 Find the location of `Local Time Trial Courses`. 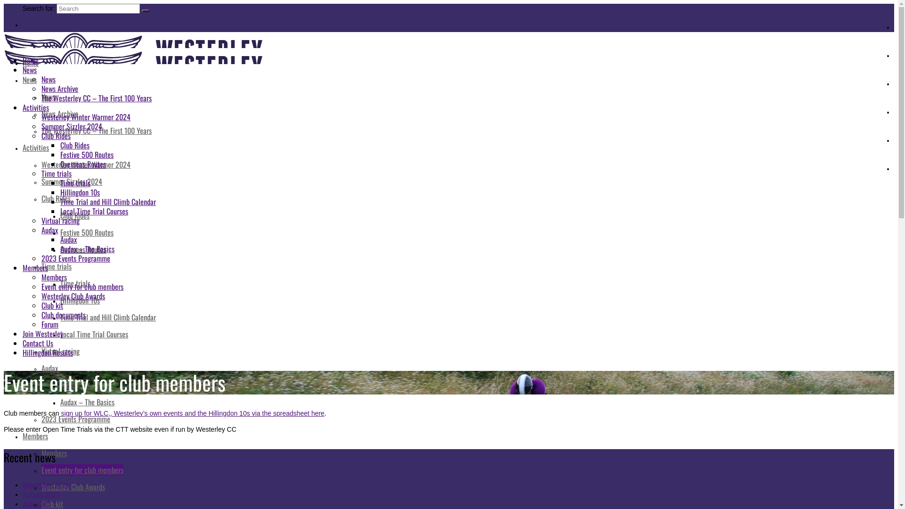

Local Time Trial Courses is located at coordinates (94, 334).